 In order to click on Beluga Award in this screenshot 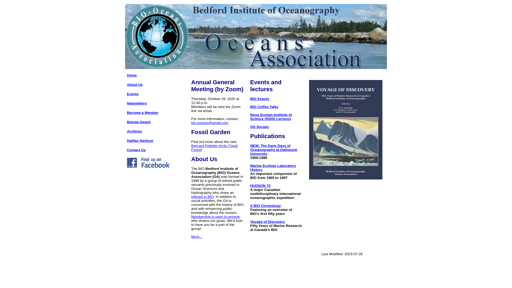, I will do `click(139, 122)`.